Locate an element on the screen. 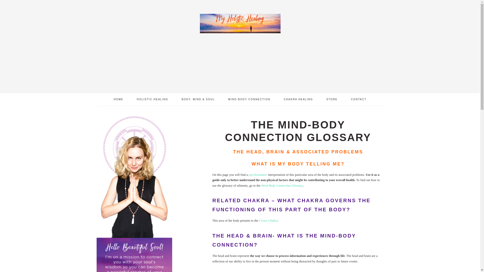  psychosomatic is located at coordinates (258, 175).